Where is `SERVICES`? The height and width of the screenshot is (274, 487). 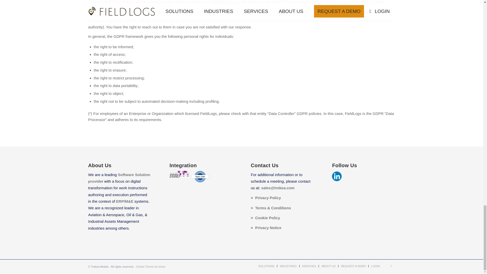 SERVICES is located at coordinates (309, 266).